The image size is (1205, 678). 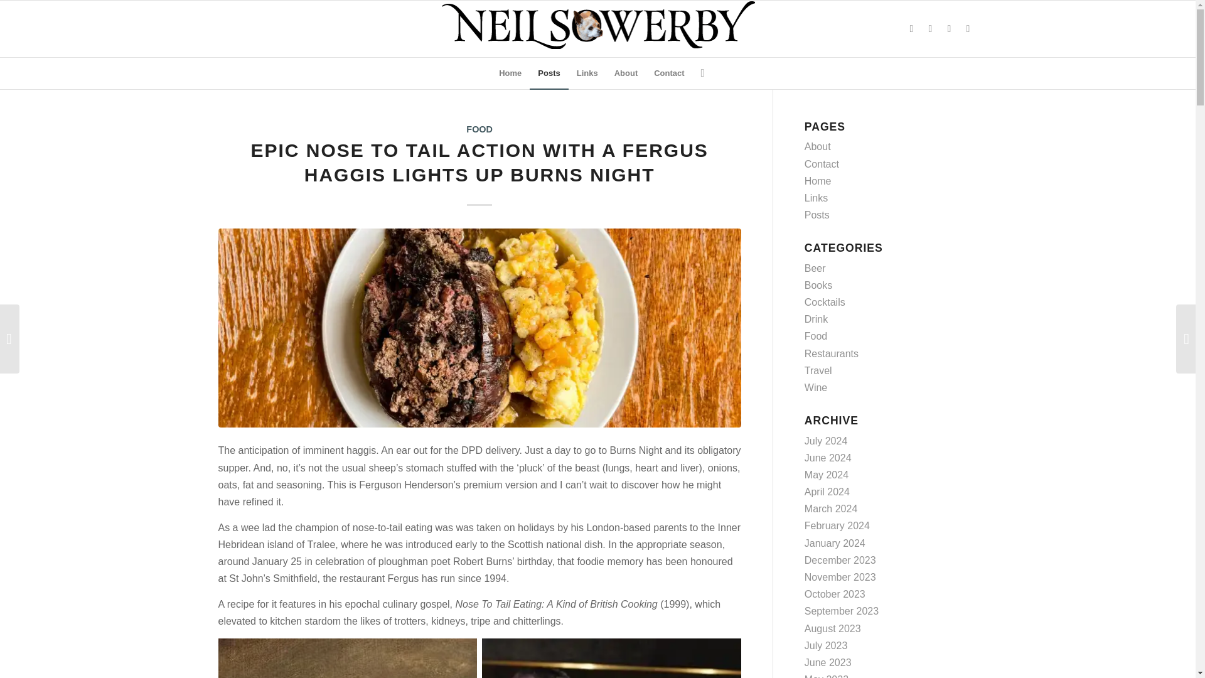 I want to click on NS-typemark-v1c, so click(x=597, y=29).